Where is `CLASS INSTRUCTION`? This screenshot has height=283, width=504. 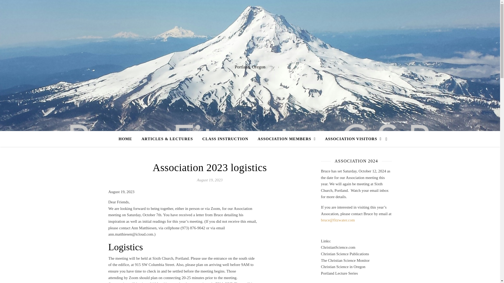 CLASS INSTRUCTION is located at coordinates (225, 139).